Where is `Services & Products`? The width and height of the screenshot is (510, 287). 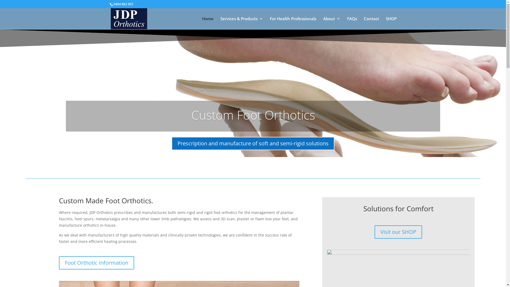
Services & Products is located at coordinates (242, 23).